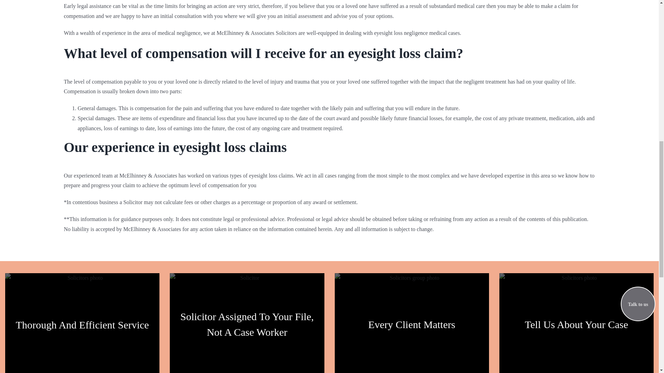 This screenshot has height=373, width=664. What do you see at coordinates (577, 324) in the screenshot?
I see `Tell Us About Your Case` at bounding box center [577, 324].